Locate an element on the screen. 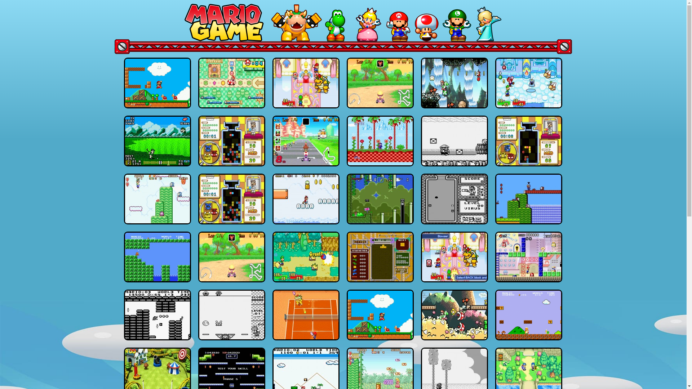 The width and height of the screenshot is (692, 389). Super Mario World (Hack) is located at coordinates (158, 82).